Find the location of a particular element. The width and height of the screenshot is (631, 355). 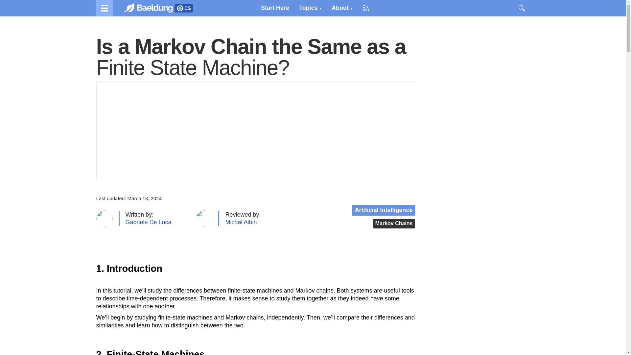

Start Here is located at coordinates (275, 8).